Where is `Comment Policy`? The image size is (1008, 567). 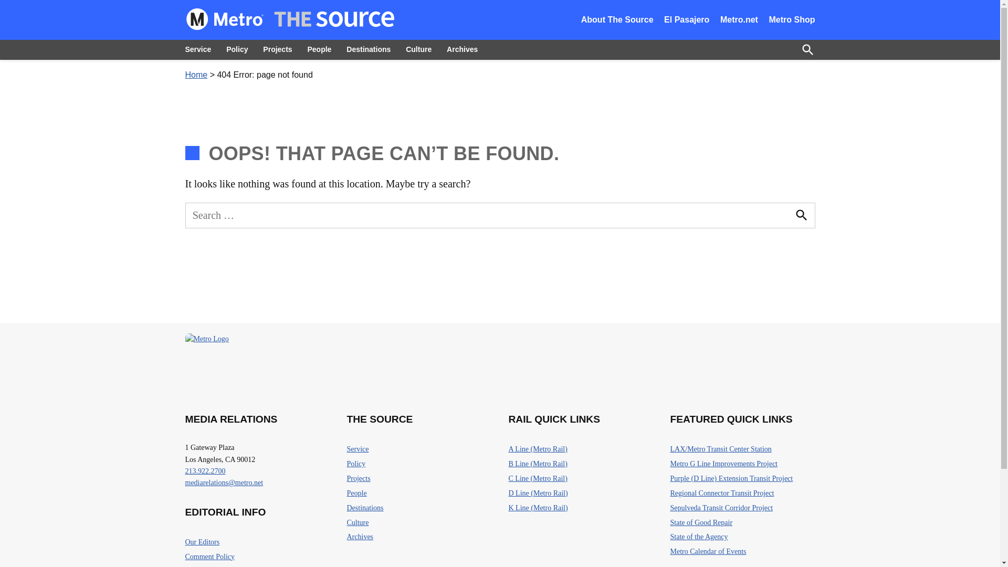
Comment Policy is located at coordinates (209, 556).